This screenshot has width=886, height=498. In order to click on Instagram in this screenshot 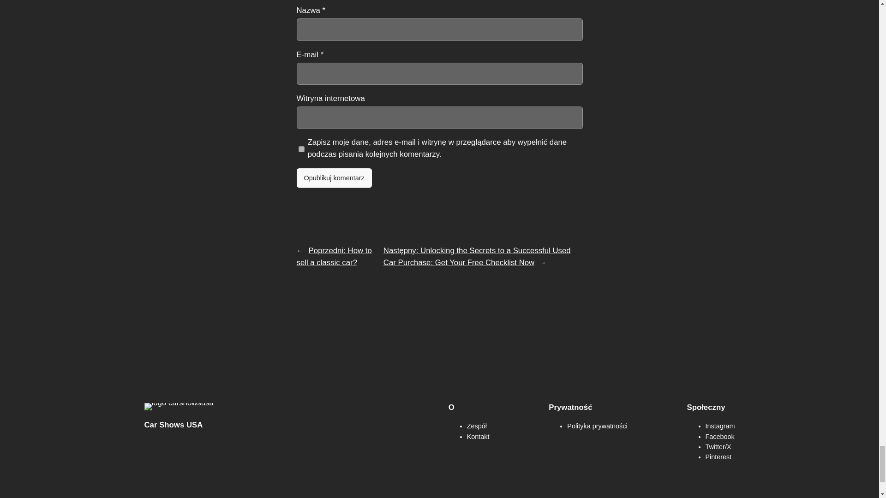, I will do `click(720, 426)`.